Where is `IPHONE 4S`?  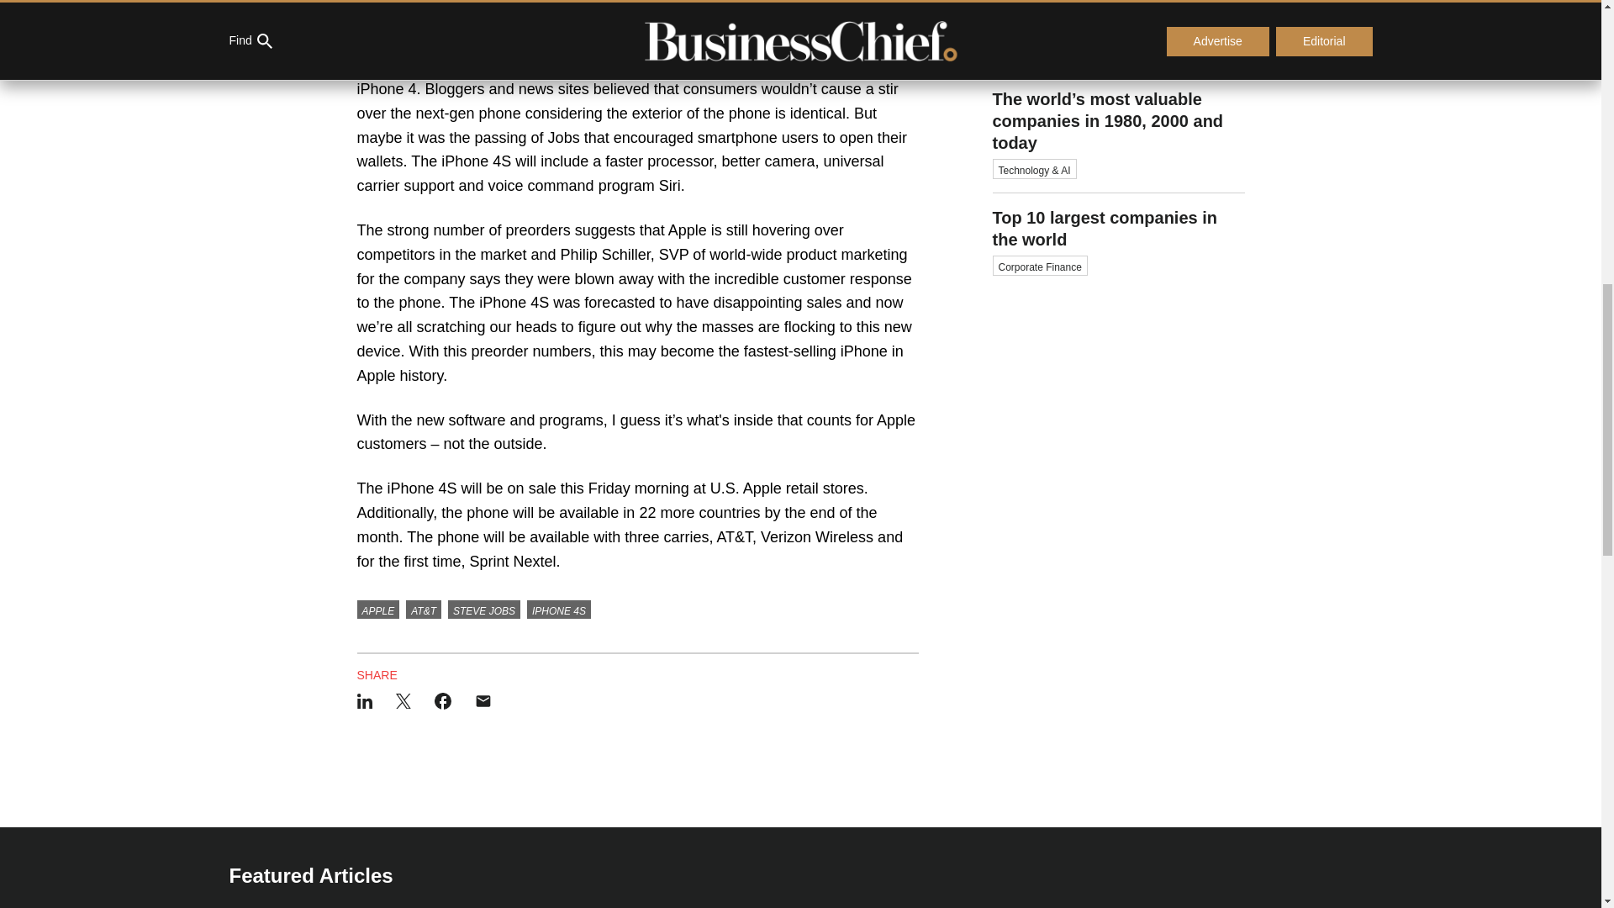 IPHONE 4S is located at coordinates (558, 609).